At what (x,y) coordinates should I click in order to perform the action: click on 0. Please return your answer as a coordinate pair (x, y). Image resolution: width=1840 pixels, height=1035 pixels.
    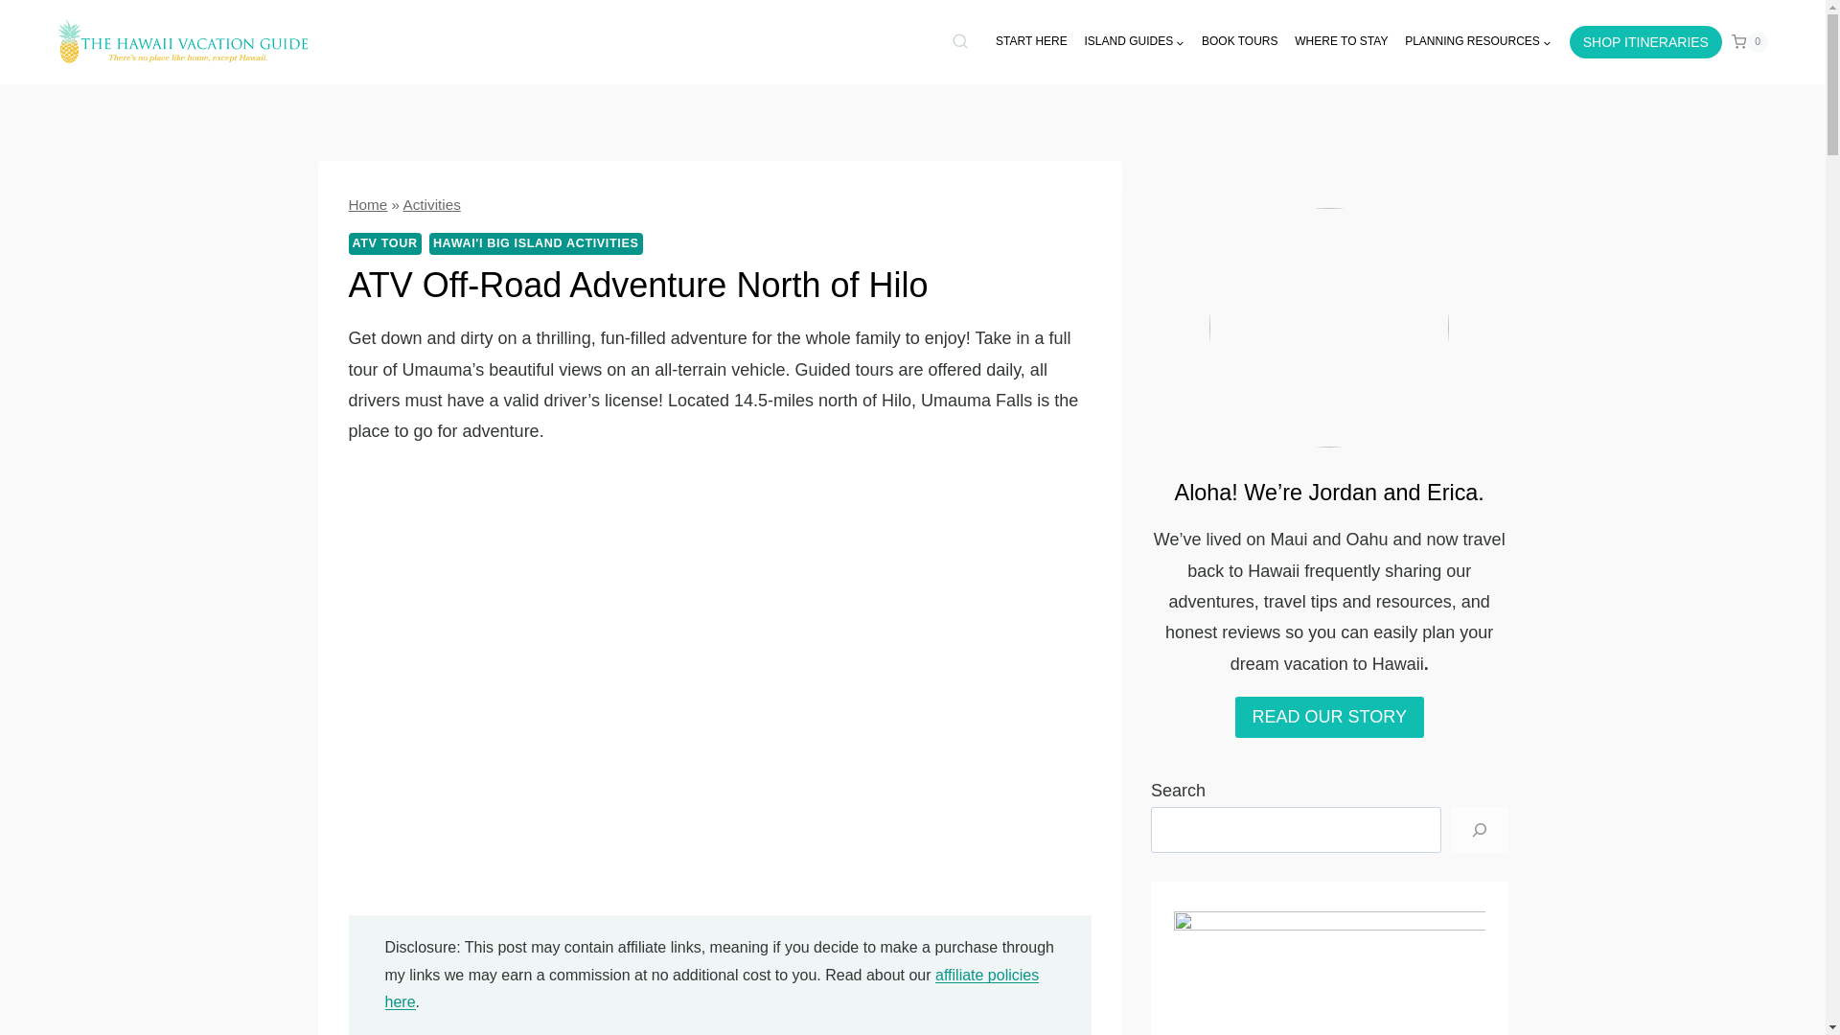
    Looking at the image, I should click on (1750, 42).